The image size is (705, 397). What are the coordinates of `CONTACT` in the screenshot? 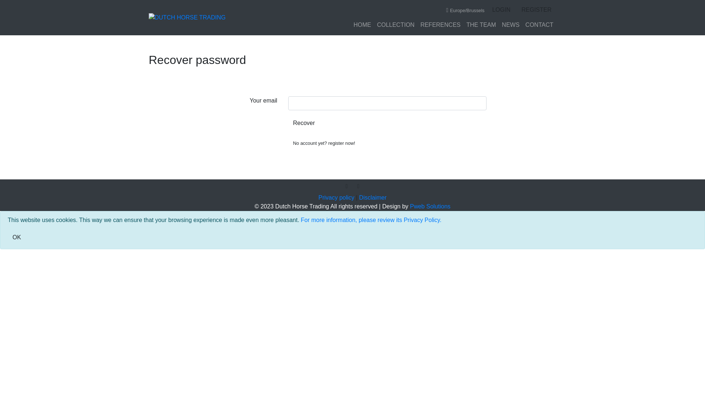 It's located at (539, 25).